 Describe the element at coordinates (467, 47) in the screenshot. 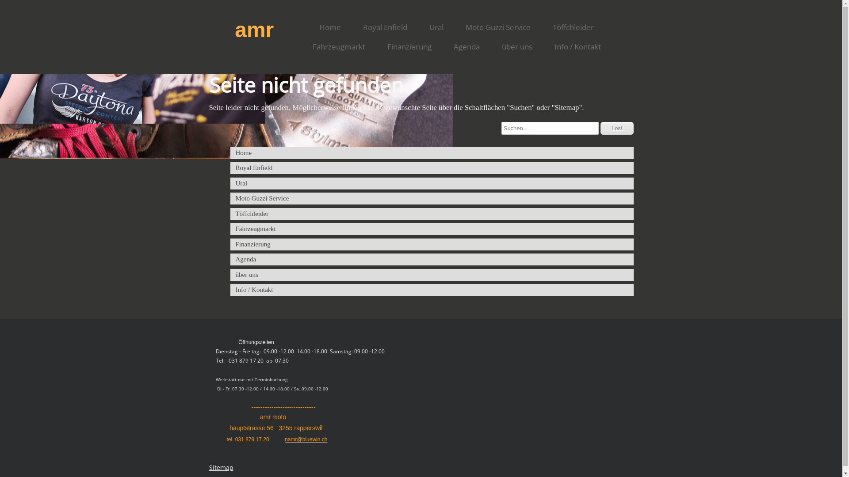

I see `Agenda` at that location.